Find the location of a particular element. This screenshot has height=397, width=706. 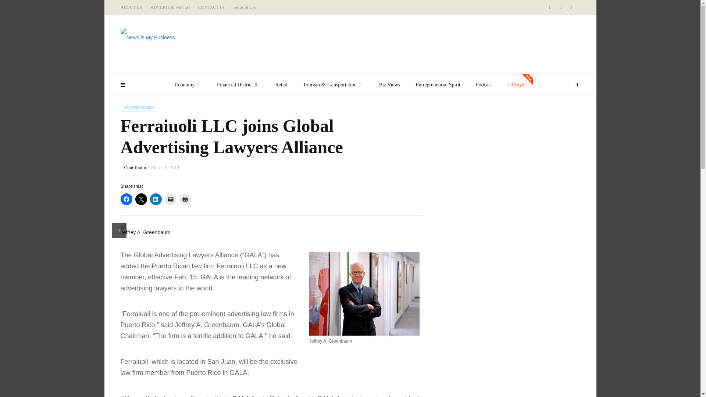

Terms of Use is located at coordinates (244, 7).